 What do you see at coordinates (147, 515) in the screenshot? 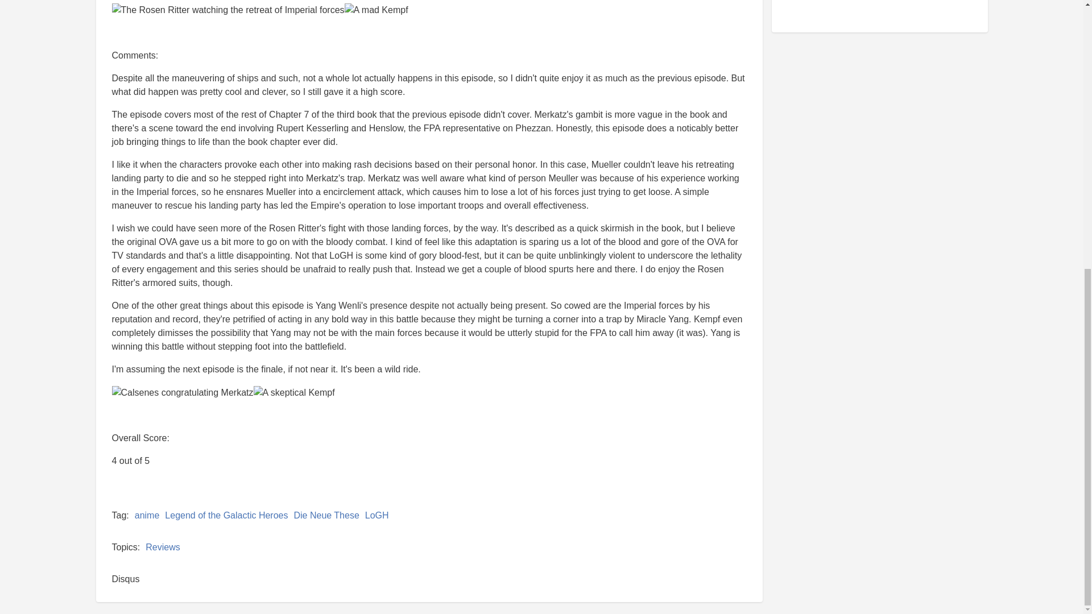
I see `anime` at bounding box center [147, 515].